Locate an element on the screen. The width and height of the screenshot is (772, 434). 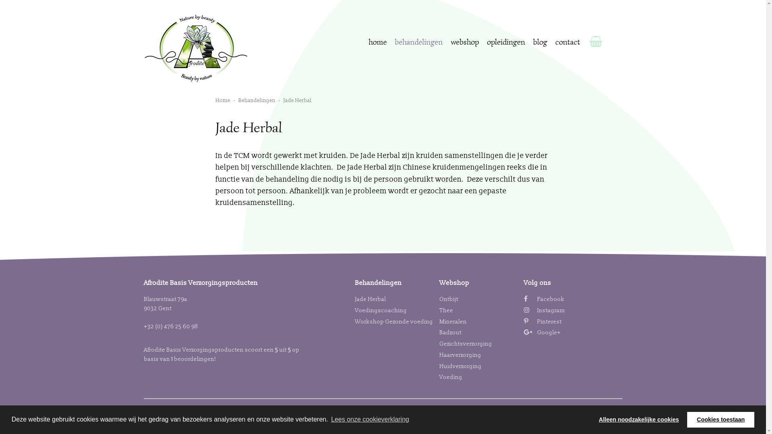
Huidverzorging is located at coordinates (460, 366).